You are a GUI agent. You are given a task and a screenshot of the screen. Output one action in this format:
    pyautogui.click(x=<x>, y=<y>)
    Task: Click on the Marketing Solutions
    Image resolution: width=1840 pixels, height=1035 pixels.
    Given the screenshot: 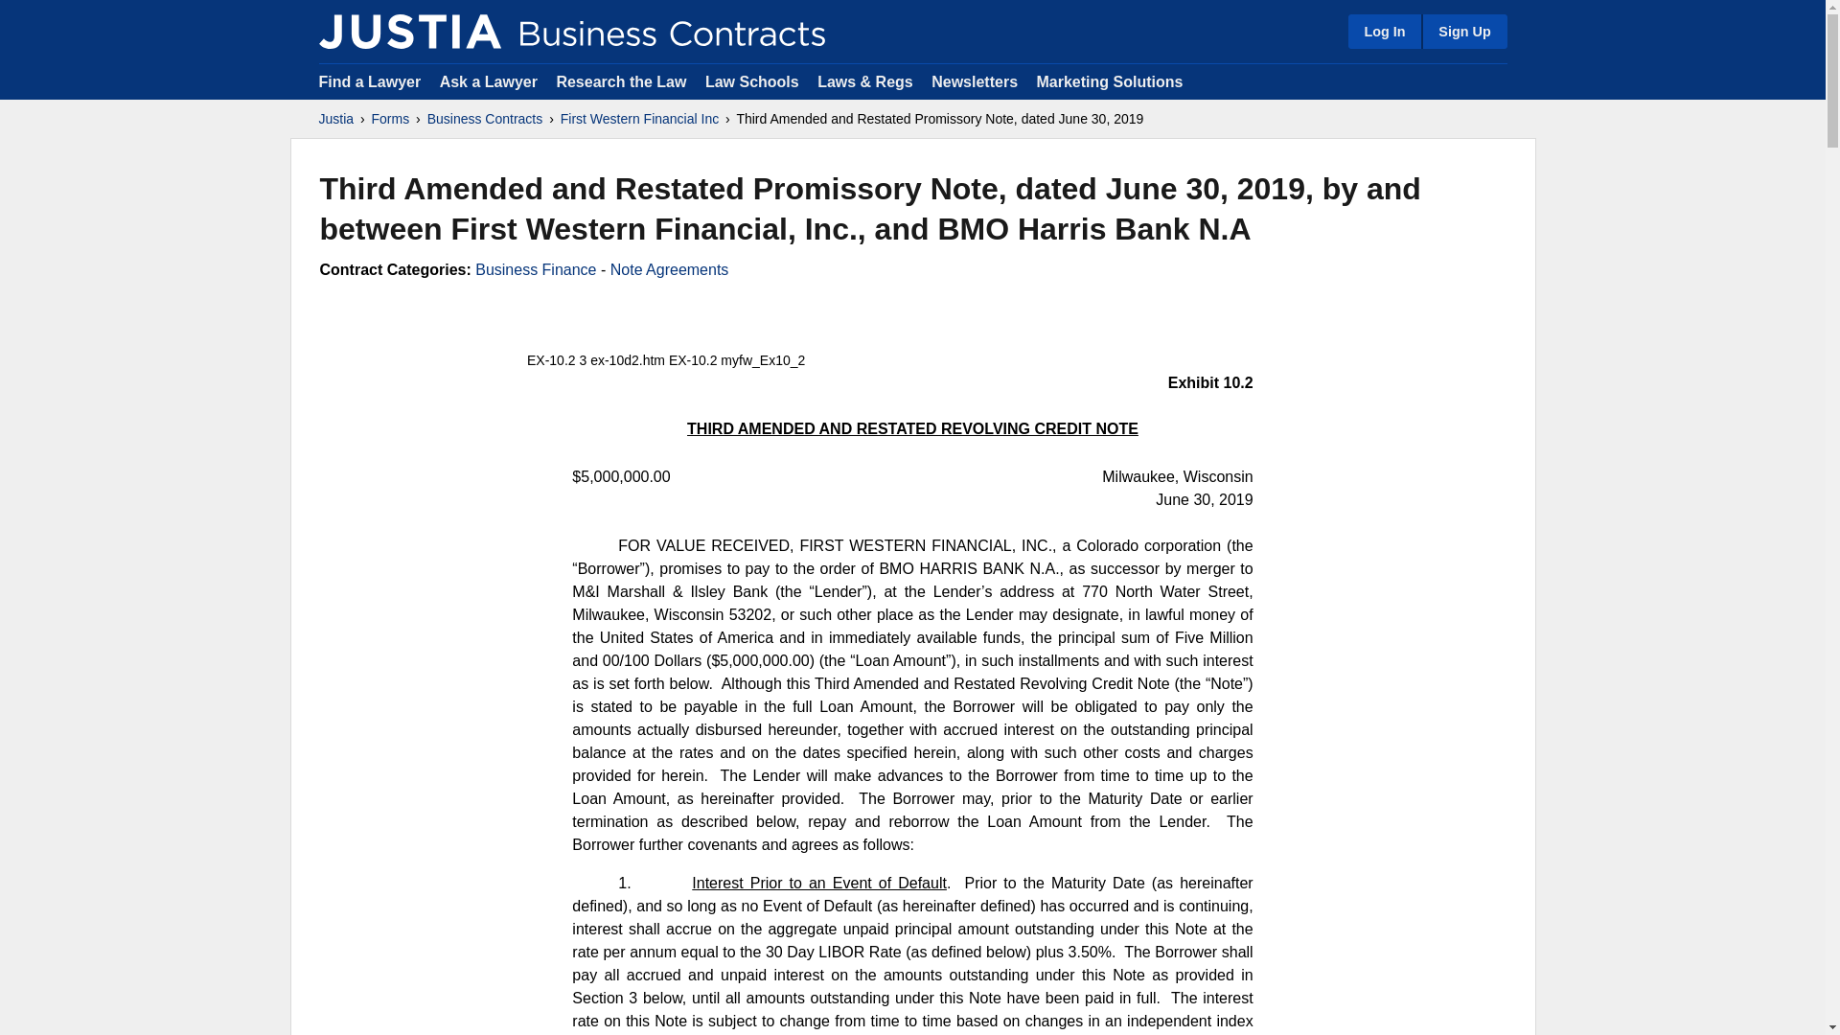 What is the action you would take?
    pyautogui.click(x=1109, y=80)
    